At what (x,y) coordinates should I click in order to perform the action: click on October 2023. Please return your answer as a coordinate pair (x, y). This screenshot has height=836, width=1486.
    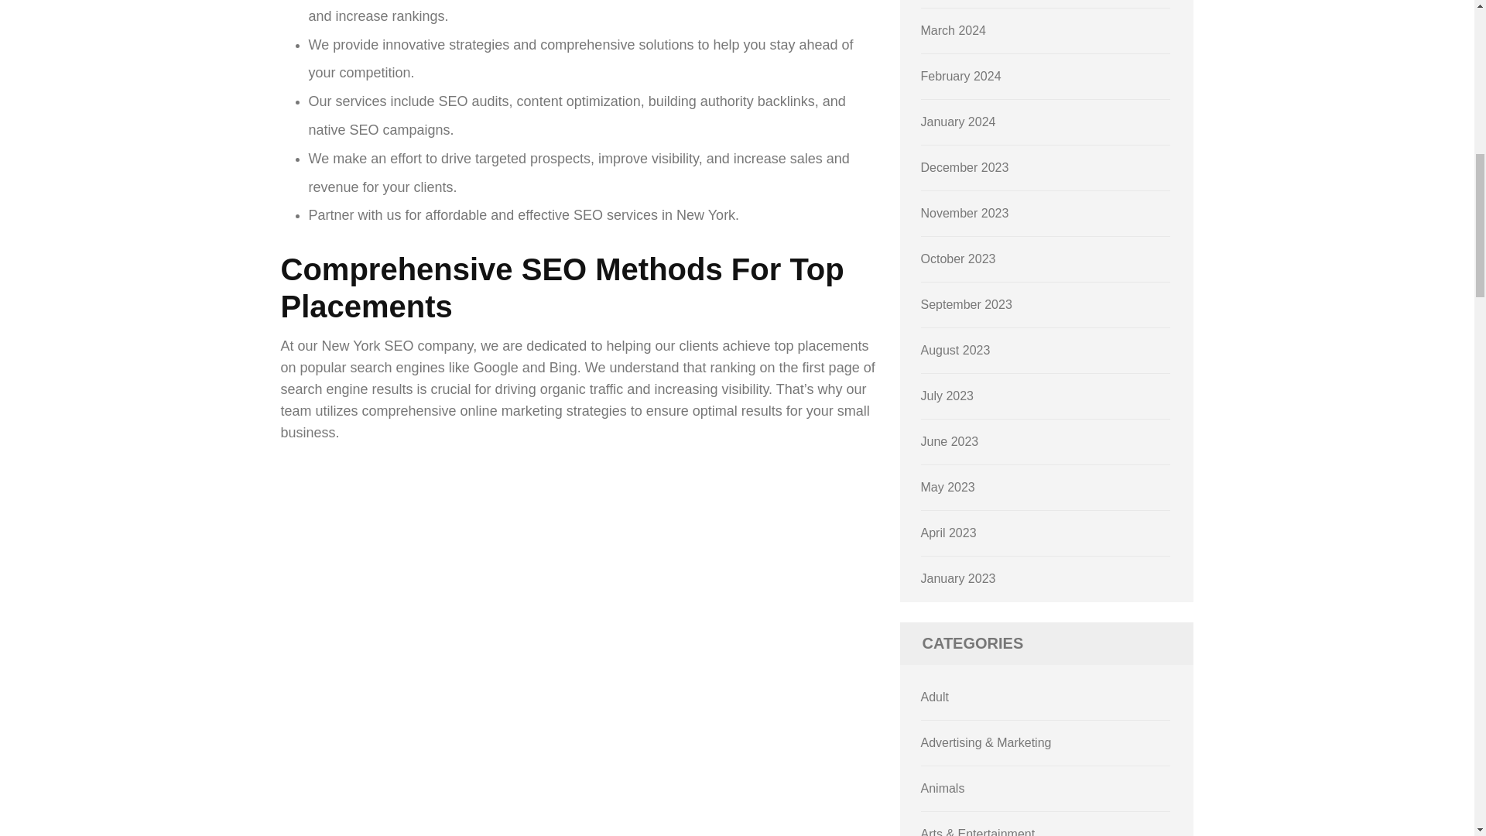
    Looking at the image, I should click on (958, 259).